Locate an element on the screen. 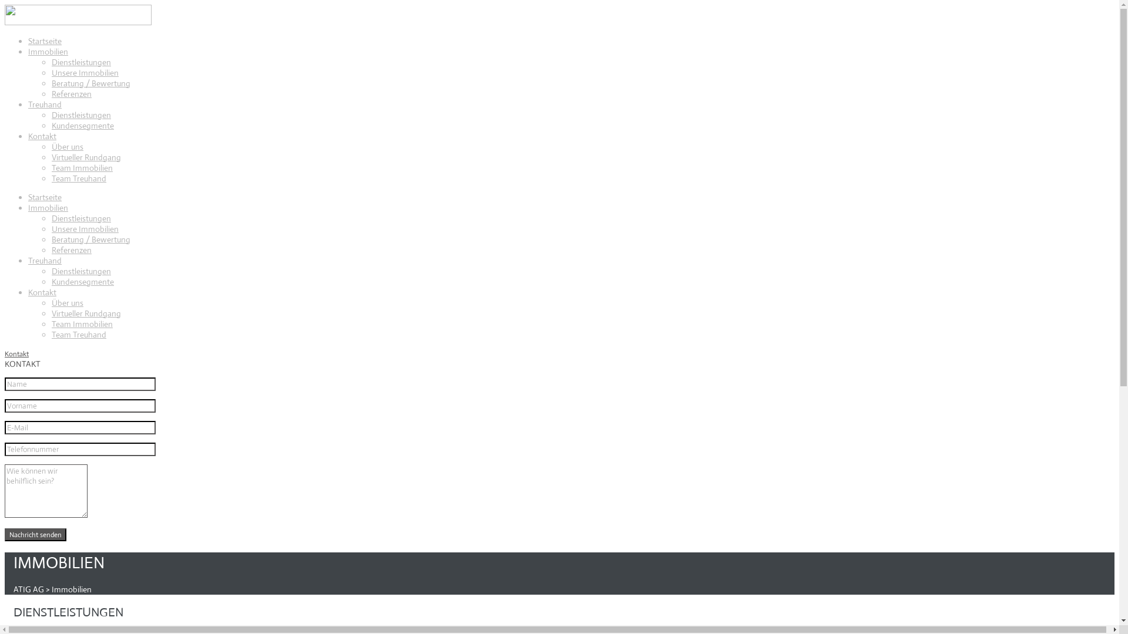 The width and height of the screenshot is (1128, 634). Dienstleistungen is located at coordinates (81, 62).